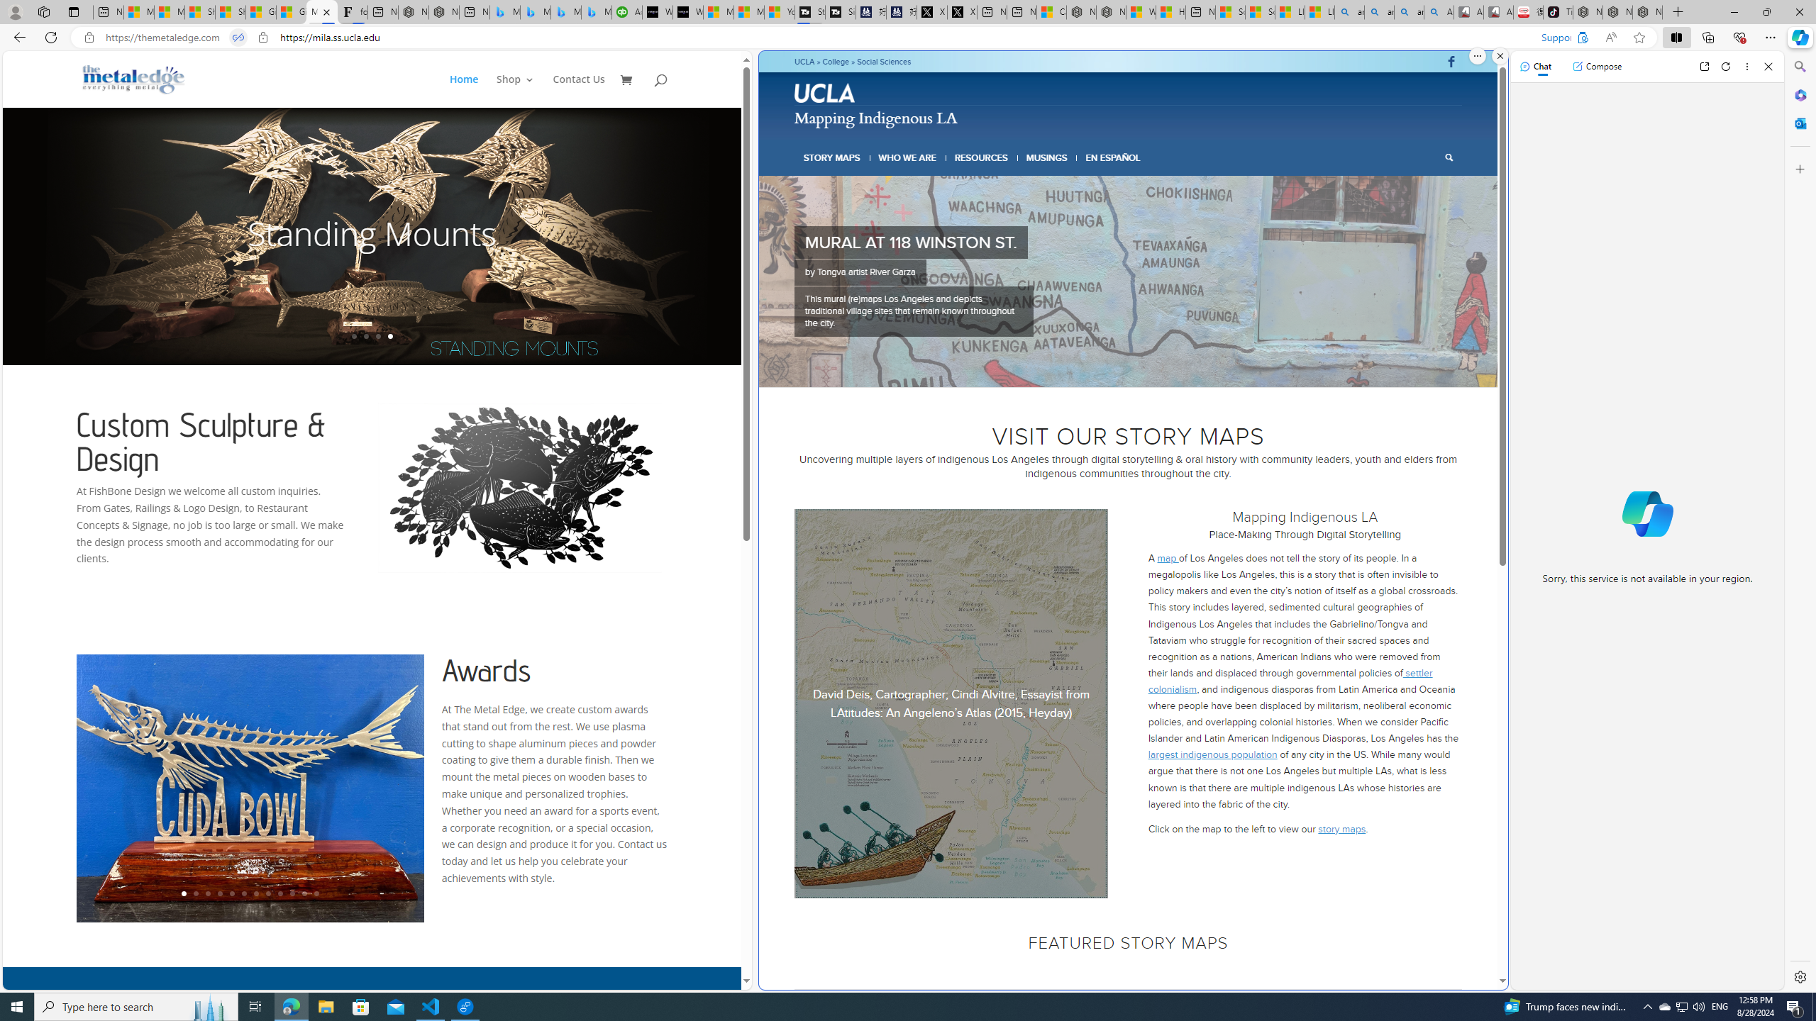 This screenshot has width=1816, height=1021. Describe the element at coordinates (1748, 67) in the screenshot. I see `More options` at that location.